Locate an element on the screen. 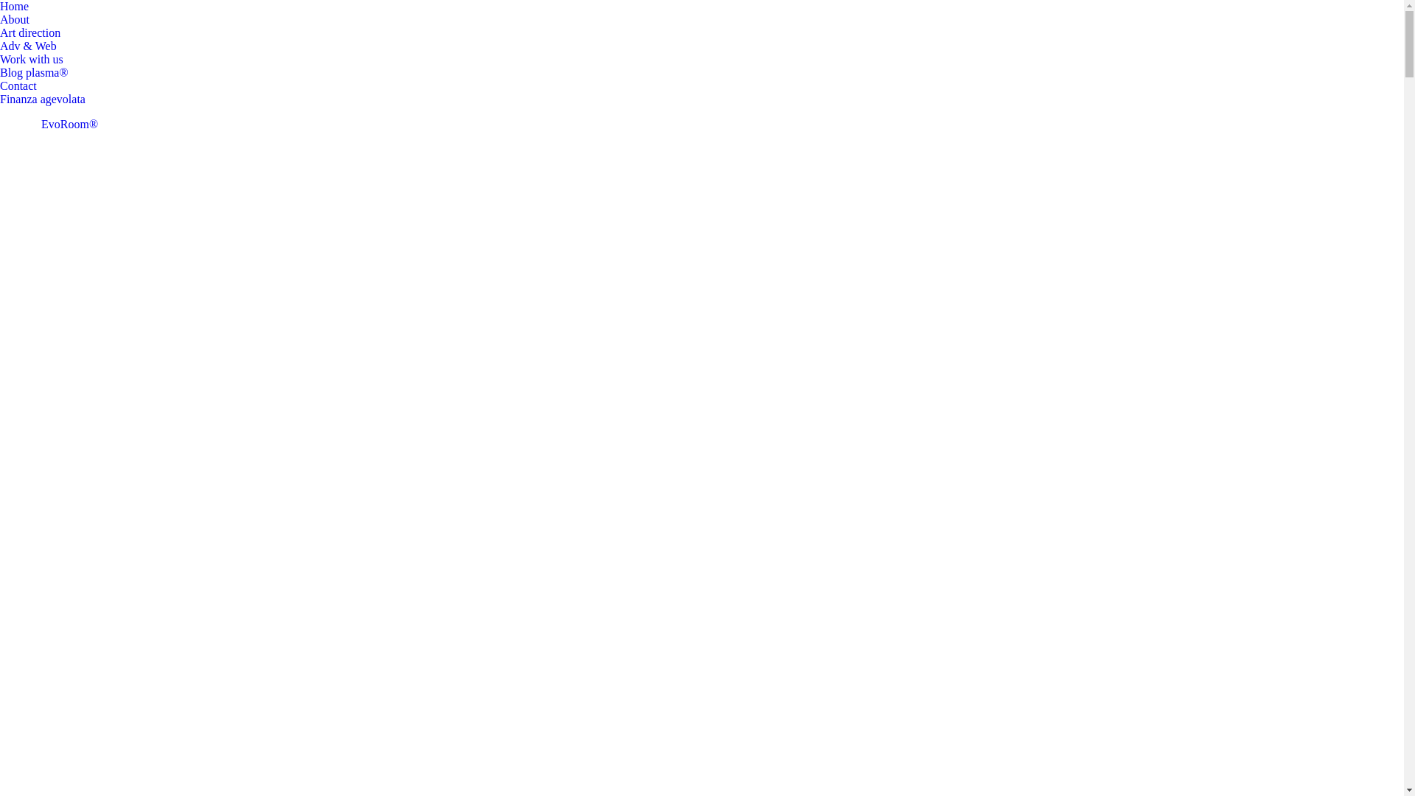 The height and width of the screenshot is (796, 1415). Art direction is located at coordinates (30, 33).